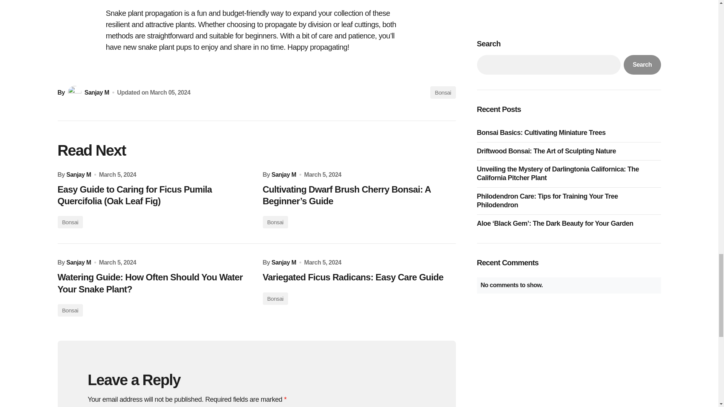  Describe the element at coordinates (275, 222) in the screenshot. I see `Bonsai` at that location.